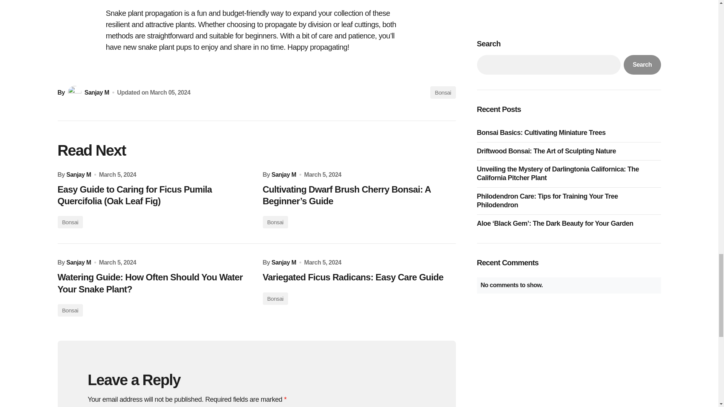  Describe the element at coordinates (275, 222) in the screenshot. I see `Bonsai` at that location.